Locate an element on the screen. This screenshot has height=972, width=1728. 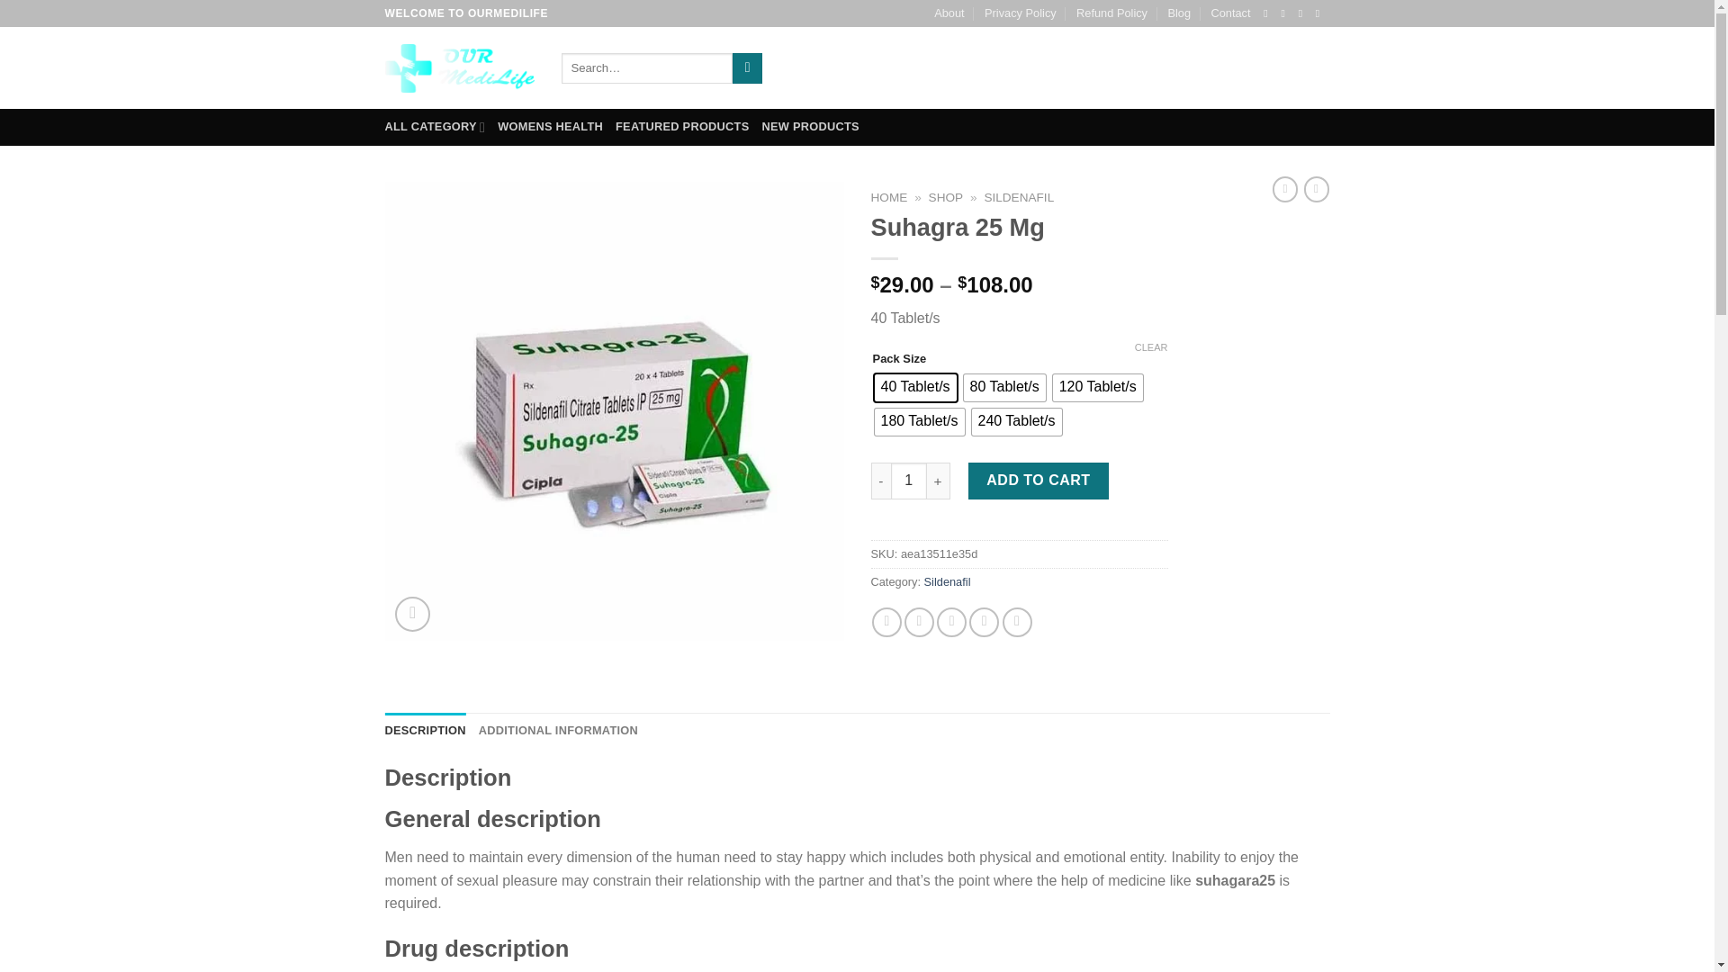
Cart is located at coordinates (1274, 67).